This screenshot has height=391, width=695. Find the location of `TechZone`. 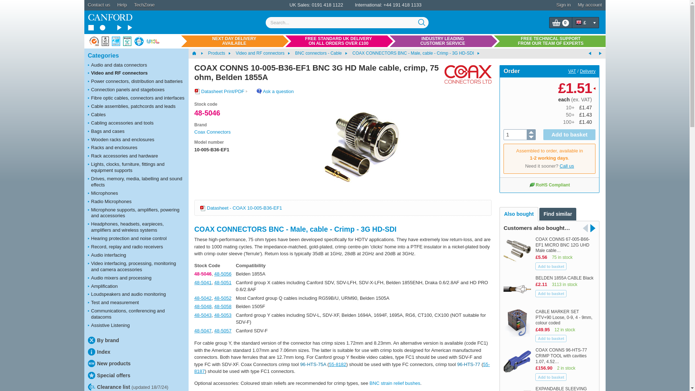

TechZone is located at coordinates (144, 5).